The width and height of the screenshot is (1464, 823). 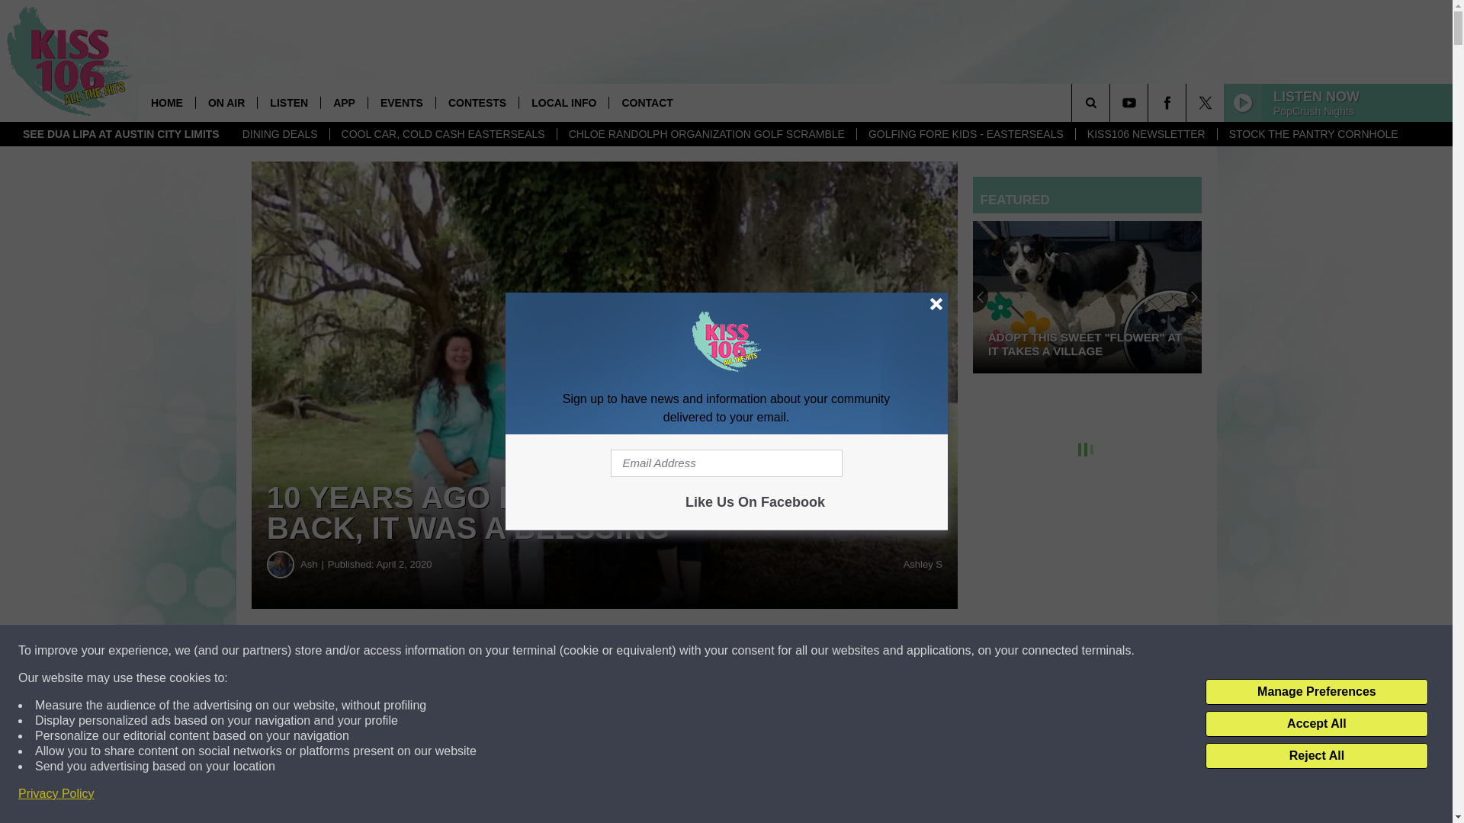 What do you see at coordinates (166, 102) in the screenshot?
I see `HOME` at bounding box center [166, 102].